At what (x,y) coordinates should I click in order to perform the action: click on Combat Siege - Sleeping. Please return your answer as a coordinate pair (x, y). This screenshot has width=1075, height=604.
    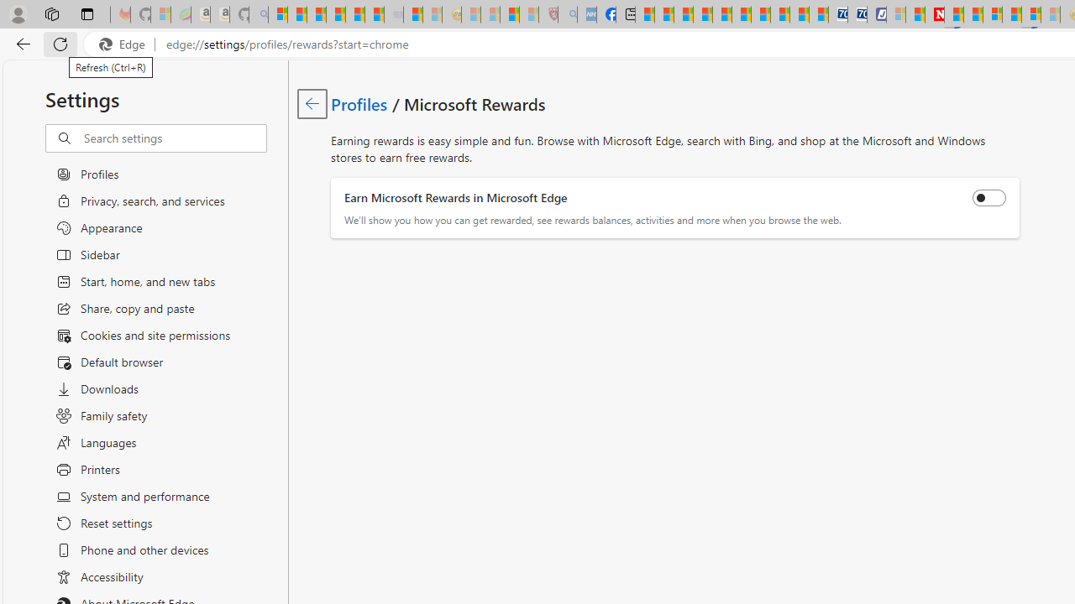
    Looking at the image, I should click on (393, 15).